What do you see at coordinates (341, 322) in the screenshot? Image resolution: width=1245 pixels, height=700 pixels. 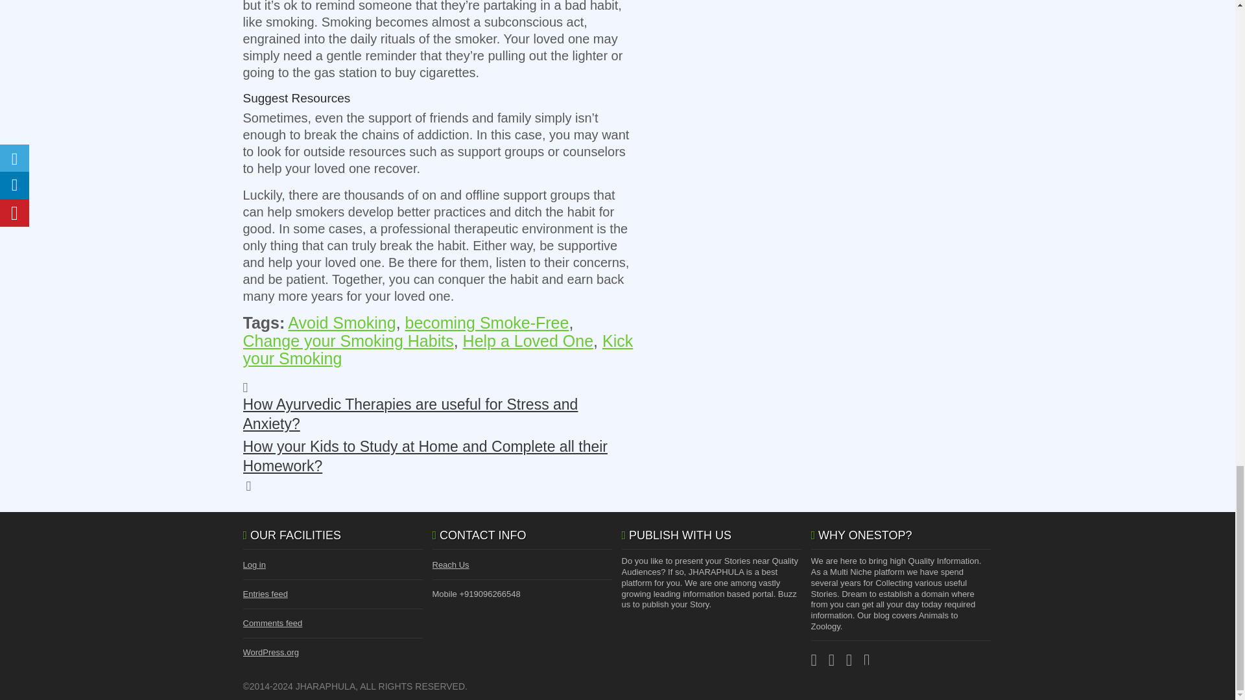 I see `Avoid Smoking` at bounding box center [341, 322].